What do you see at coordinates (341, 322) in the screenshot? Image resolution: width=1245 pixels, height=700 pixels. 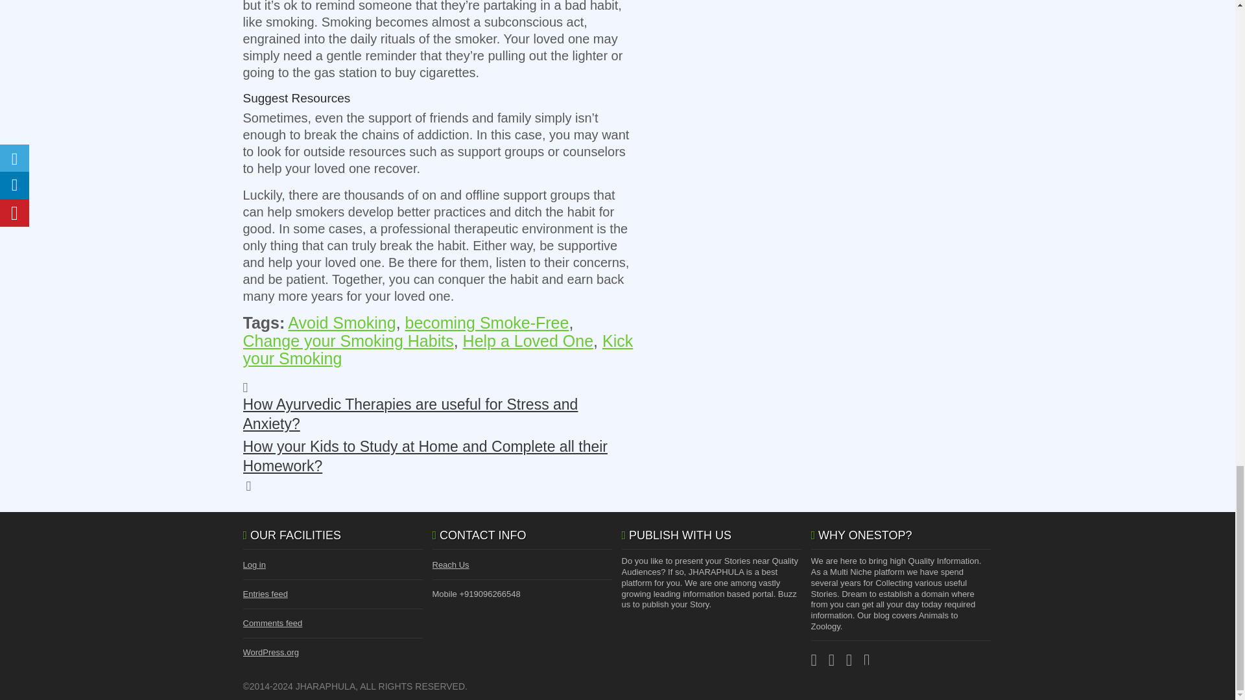 I see `Avoid Smoking` at bounding box center [341, 322].